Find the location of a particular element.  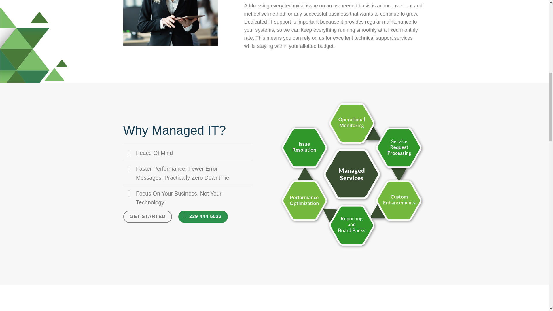

239-444-5522 is located at coordinates (203, 217).